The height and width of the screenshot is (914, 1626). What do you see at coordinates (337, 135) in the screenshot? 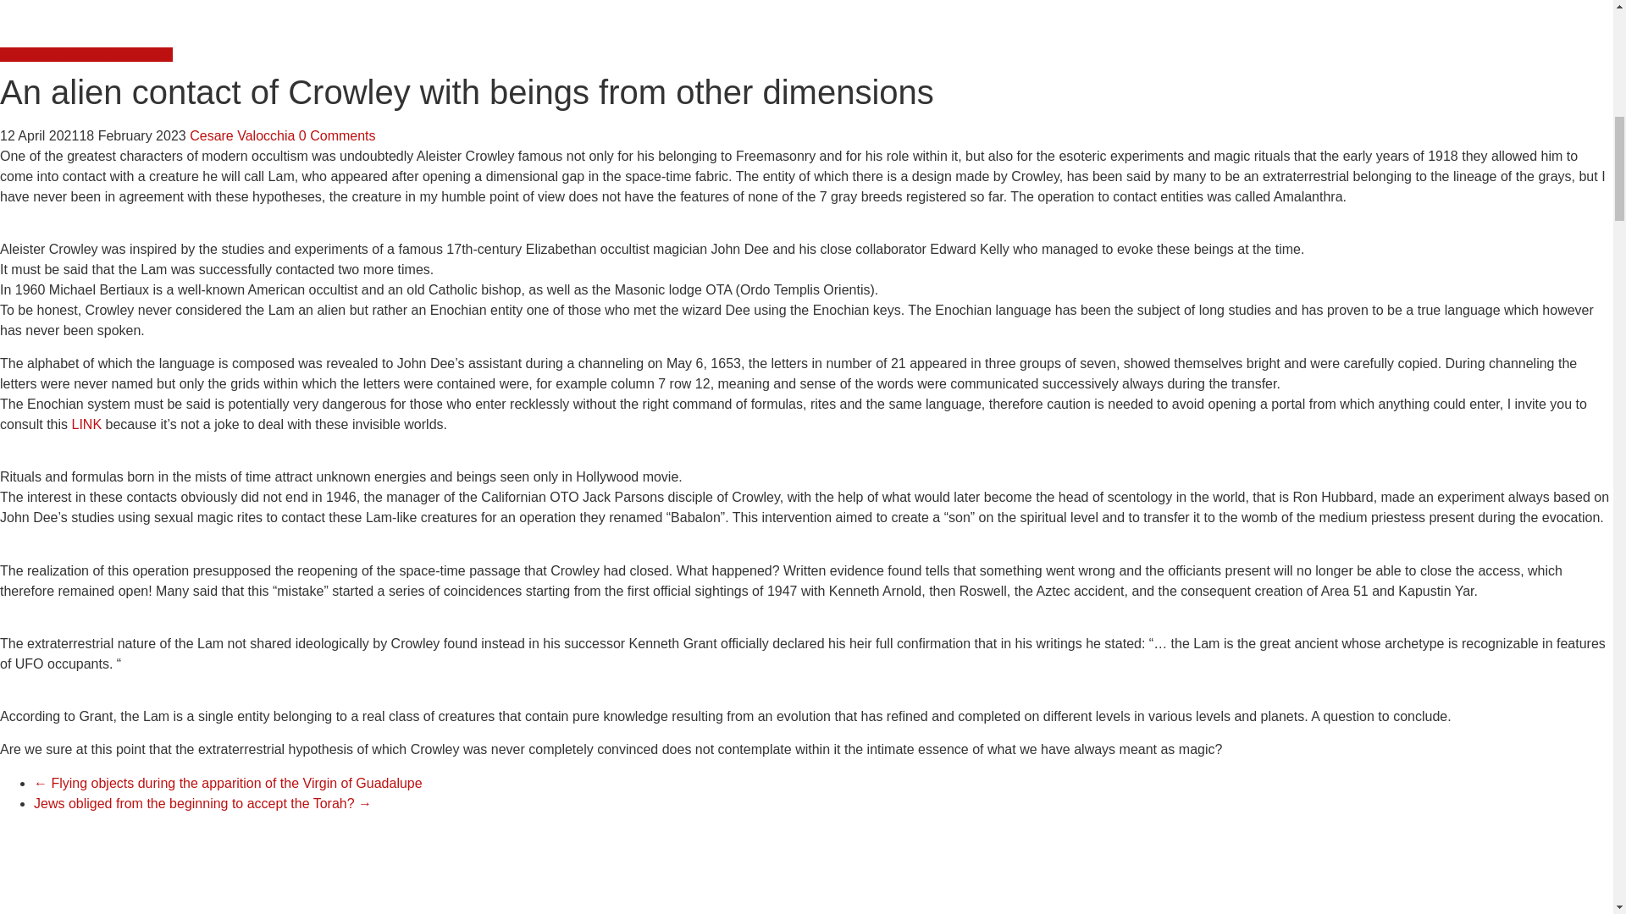
I see `0 Comments` at bounding box center [337, 135].